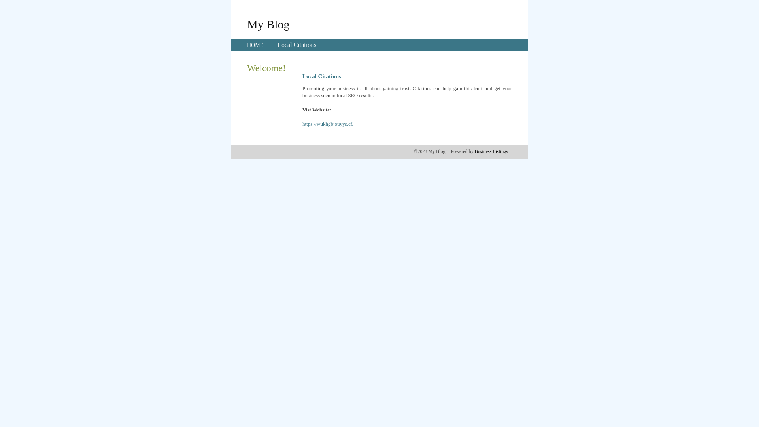 The image size is (759, 427). I want to click on https://wukhgbjouyys.cf/, so click(328, 124).